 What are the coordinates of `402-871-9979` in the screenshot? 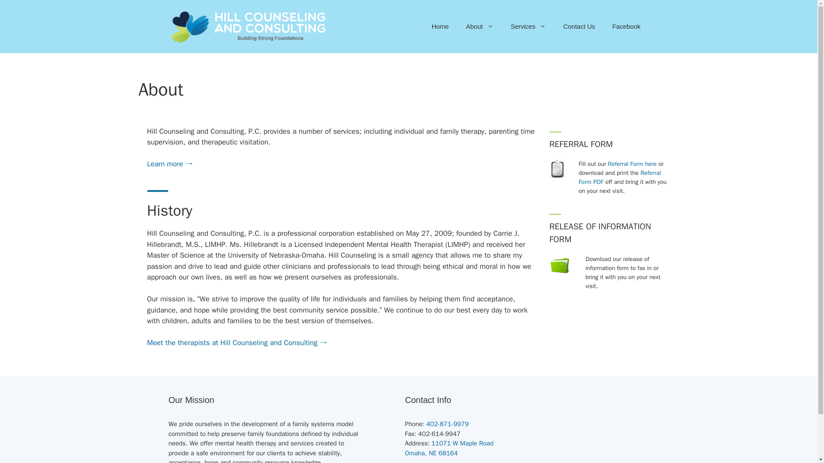 It's located at (447, 424).